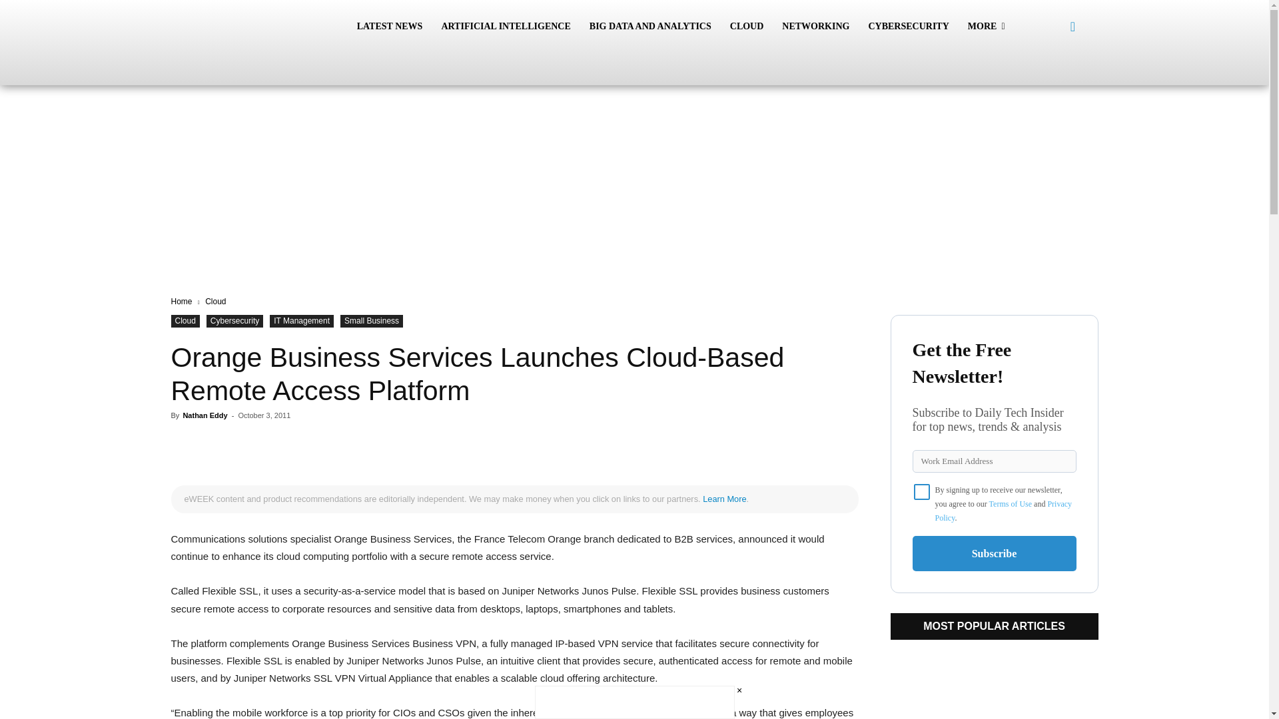 The image size is (1279, 719). I want to click on NETWORKING, so click(815, 27).